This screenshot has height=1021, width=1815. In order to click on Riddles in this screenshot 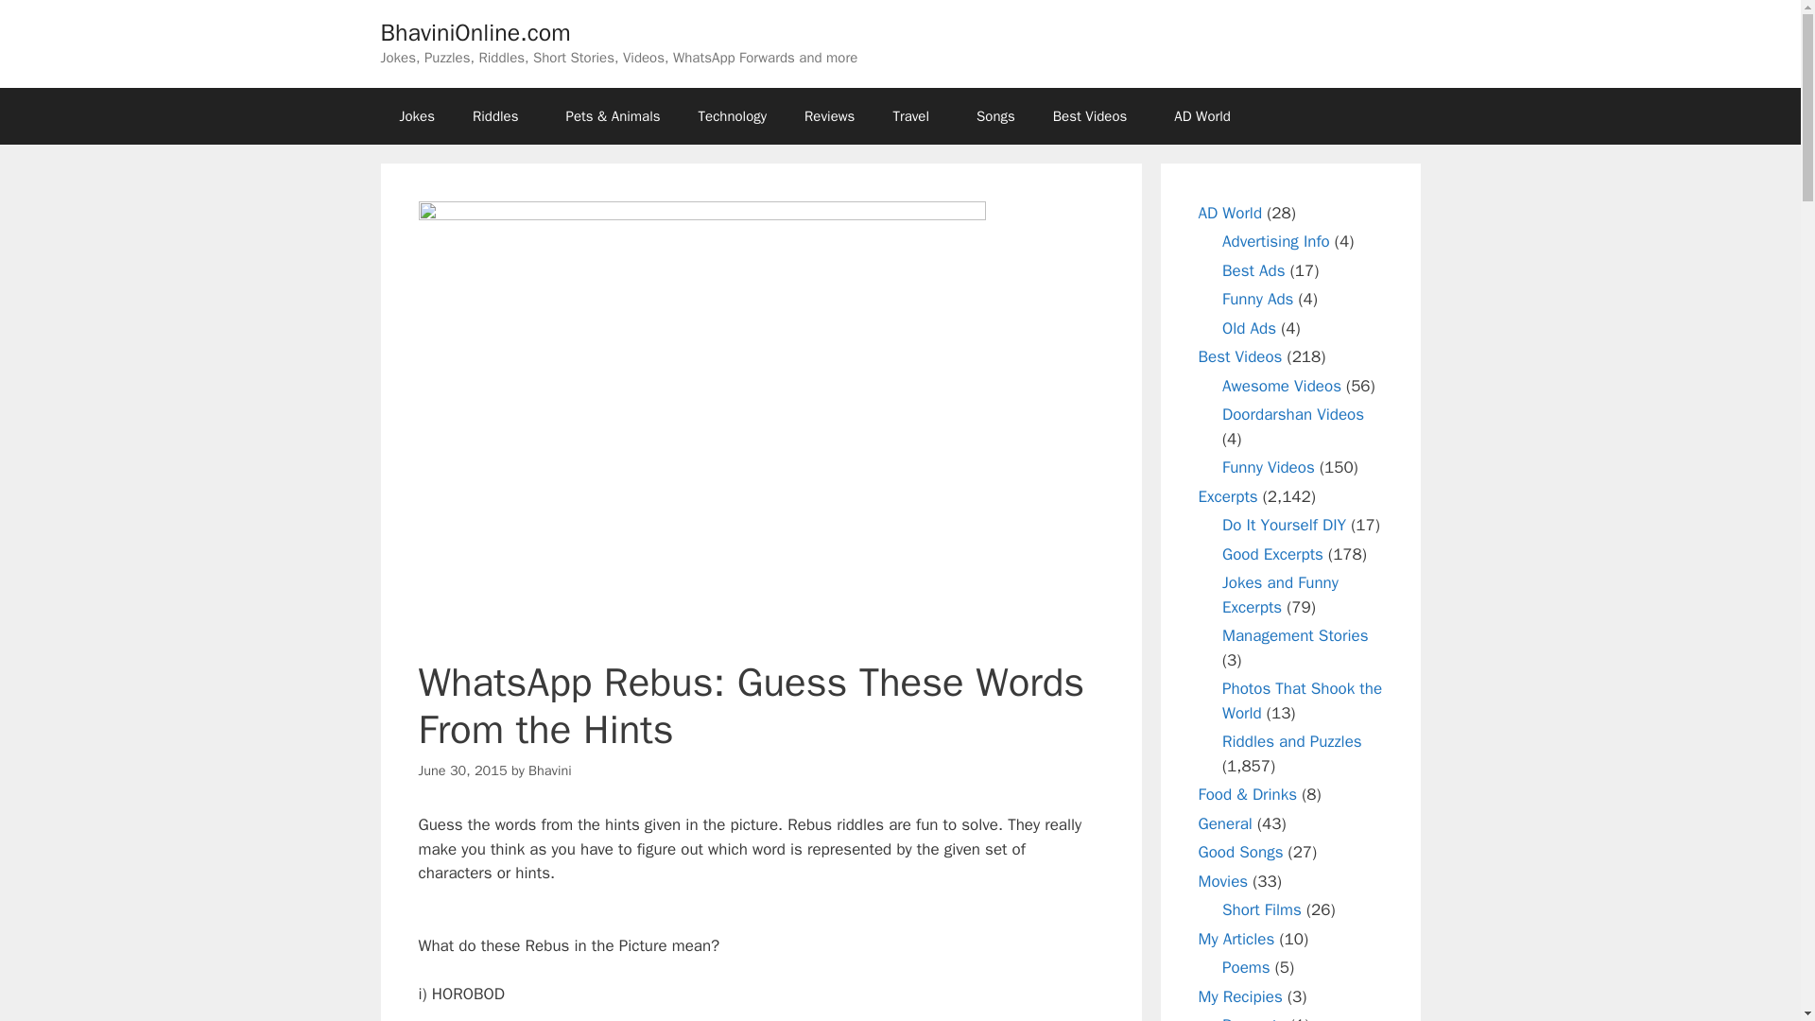, I will do `click(501, 115)`.